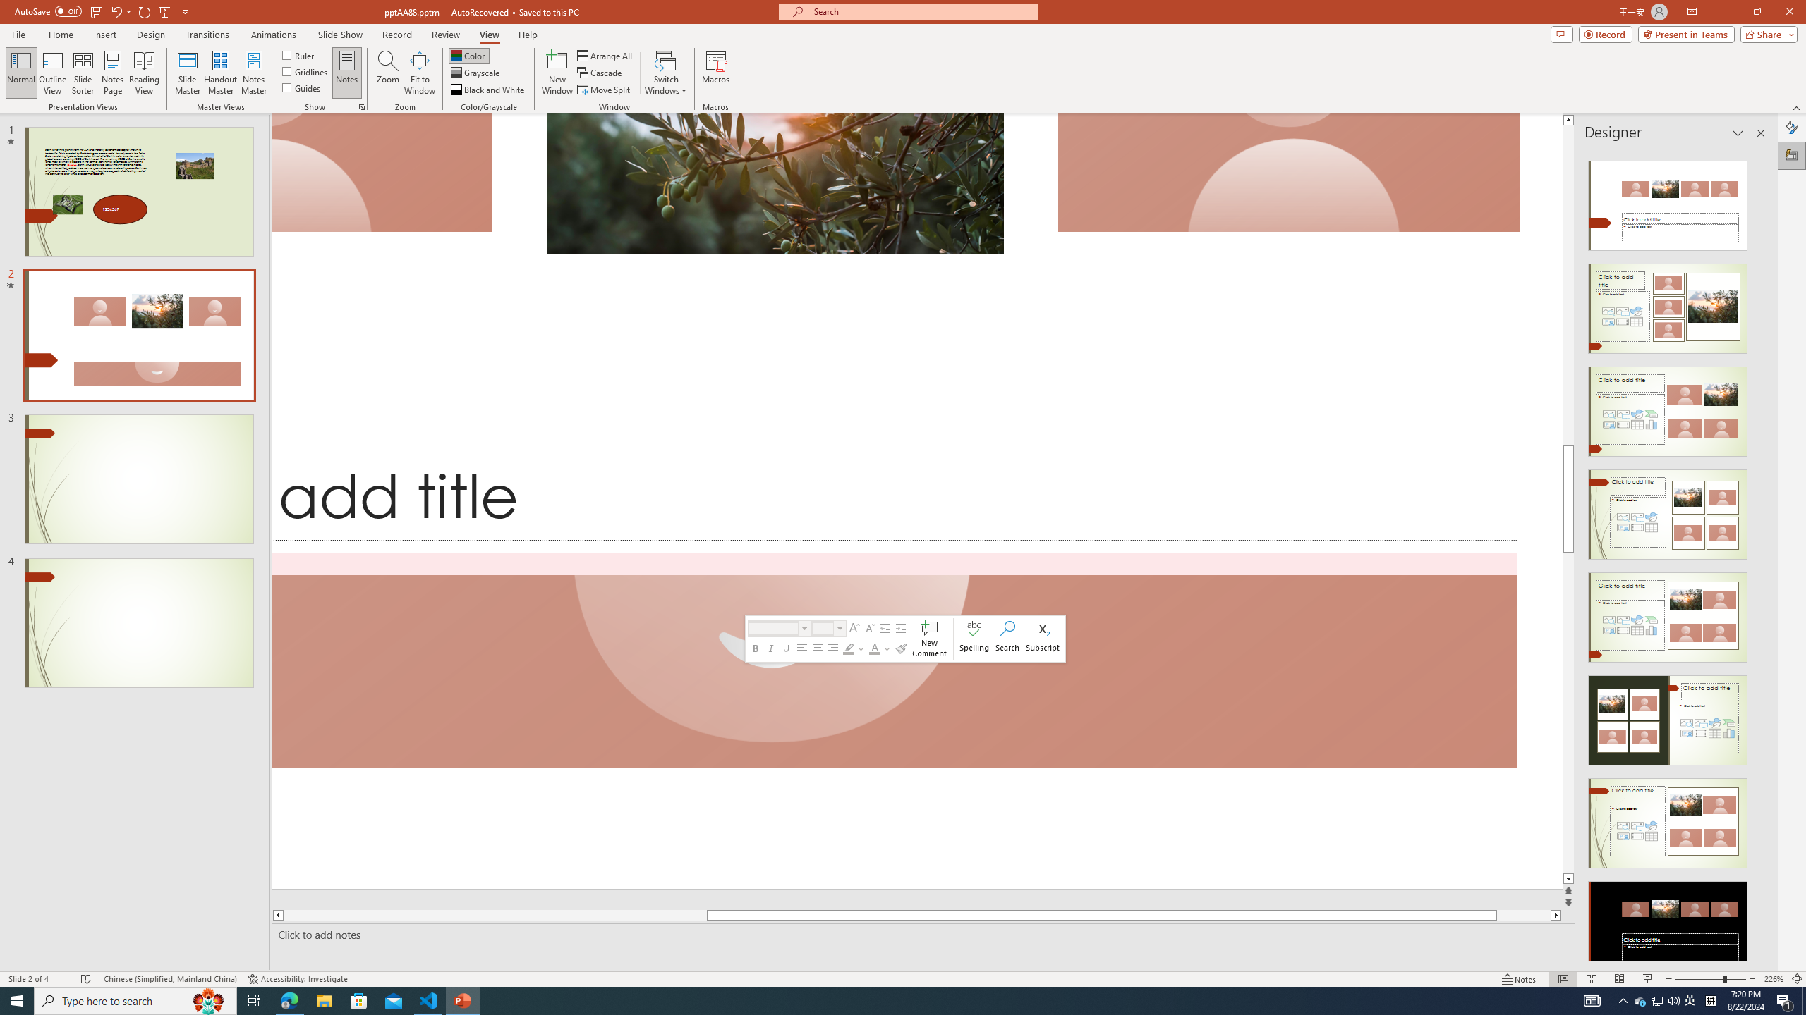 This screenshot has height=1015, width=1806. I want to click on Spelling..., so click(975, 639).